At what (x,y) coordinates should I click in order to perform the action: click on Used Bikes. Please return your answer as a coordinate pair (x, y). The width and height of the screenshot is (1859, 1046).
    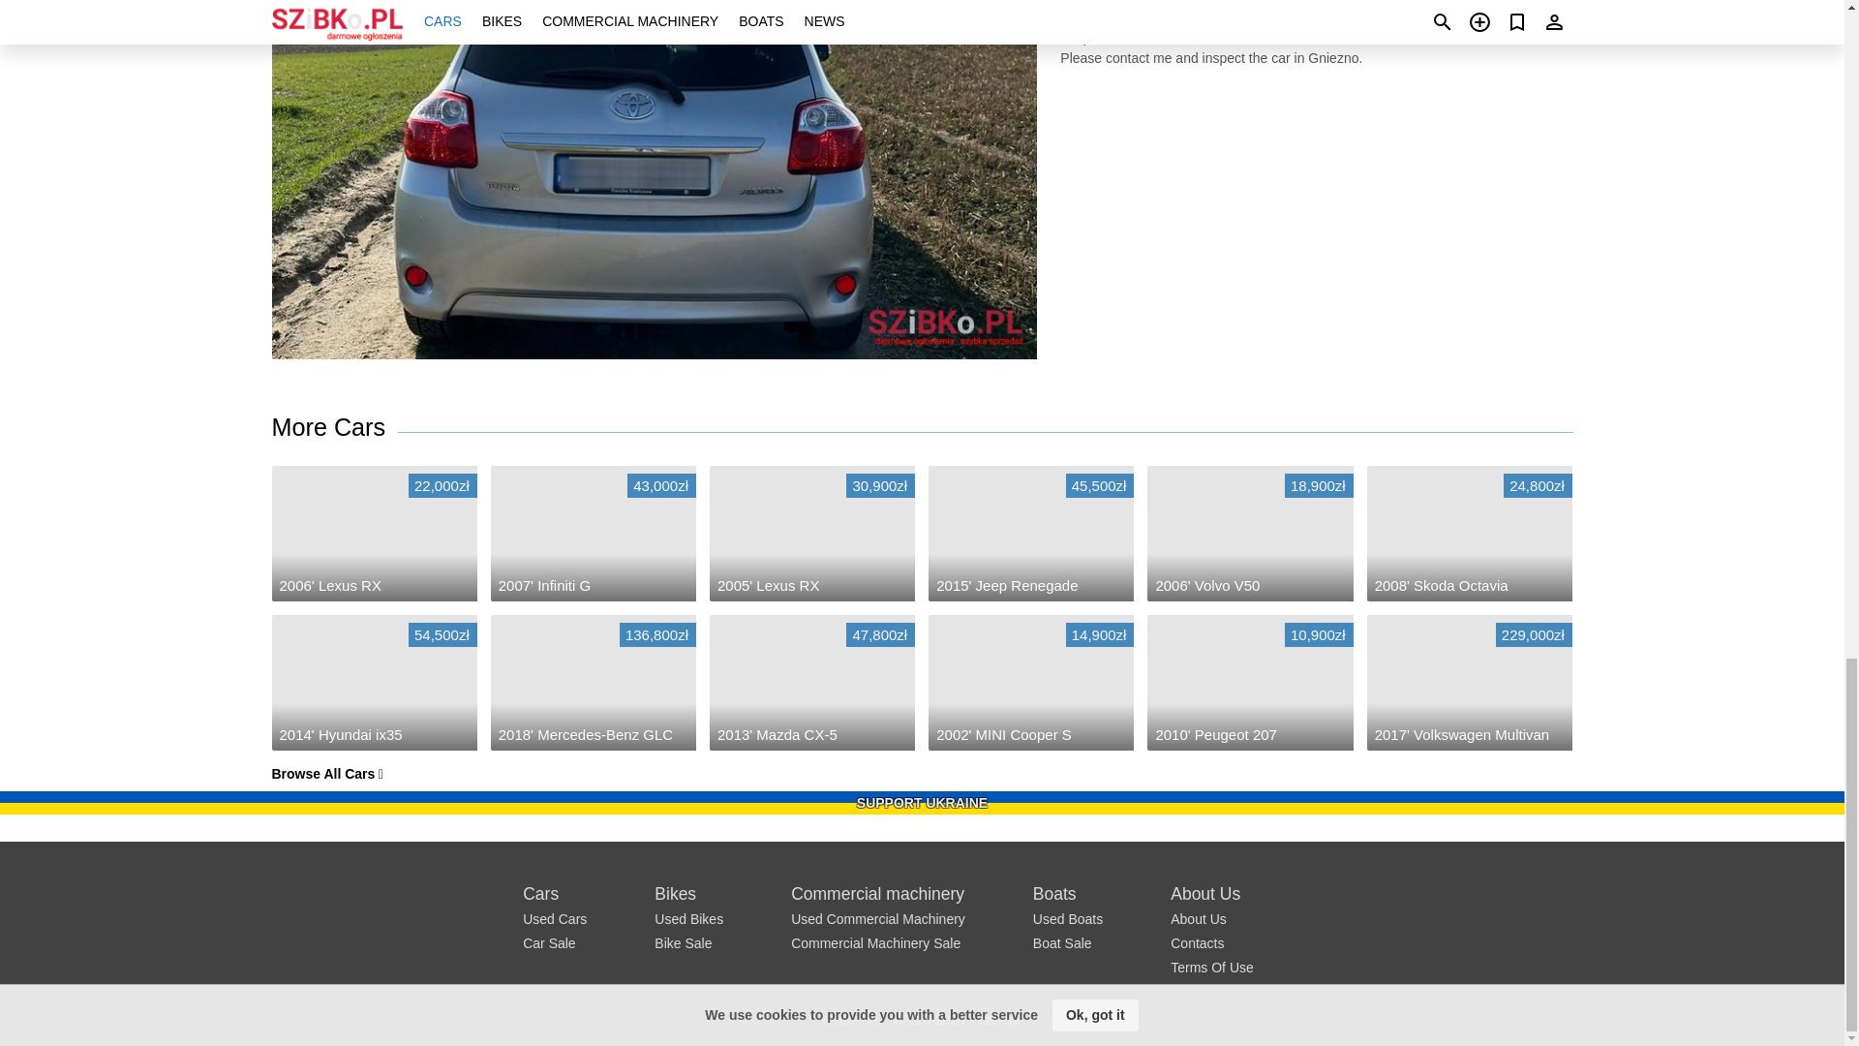
    Looking at the image, I should click on (687, 918).